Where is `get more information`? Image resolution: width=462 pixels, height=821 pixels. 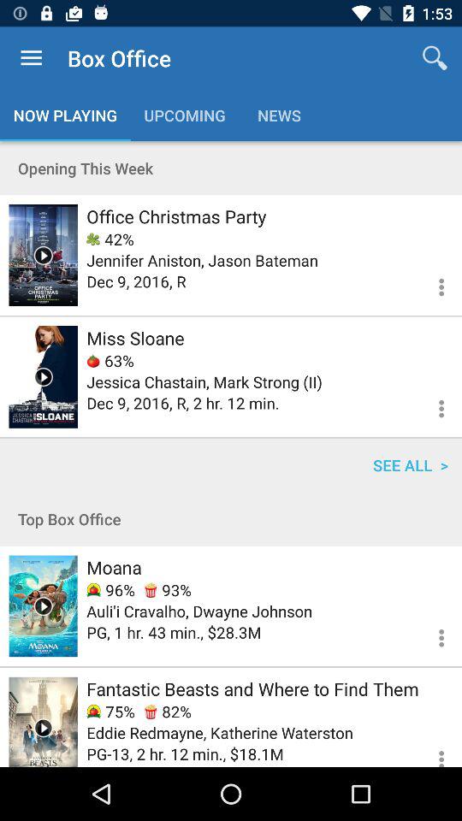
get more information is located at coordinates (431, 751).